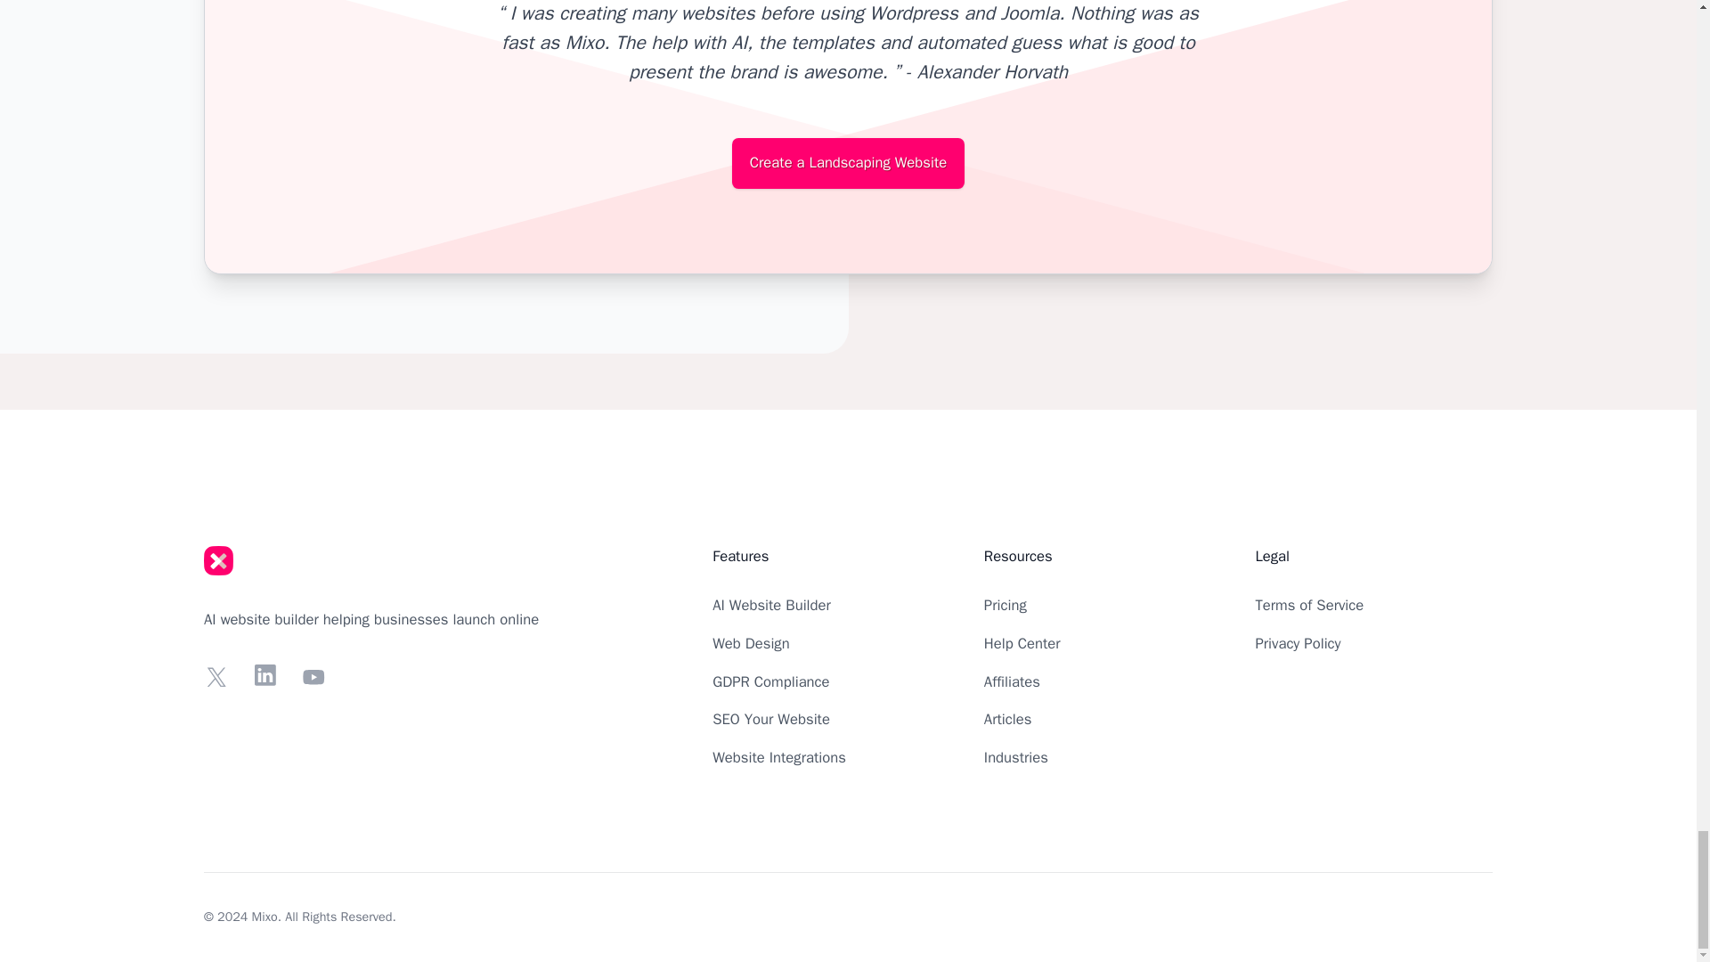 This screenshot has width=1710, height=962. Describe the element at coordinates (779, 757) in the screenshot. I see `Website Integrations` at that location.